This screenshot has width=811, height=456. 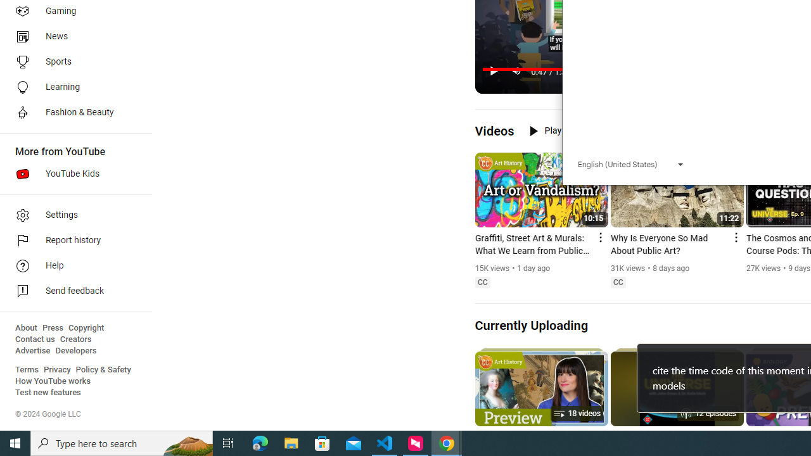 What do you see at coordinates (494, 130) in the screenshot?
I see `Videos` at bounding box center [494, 130].